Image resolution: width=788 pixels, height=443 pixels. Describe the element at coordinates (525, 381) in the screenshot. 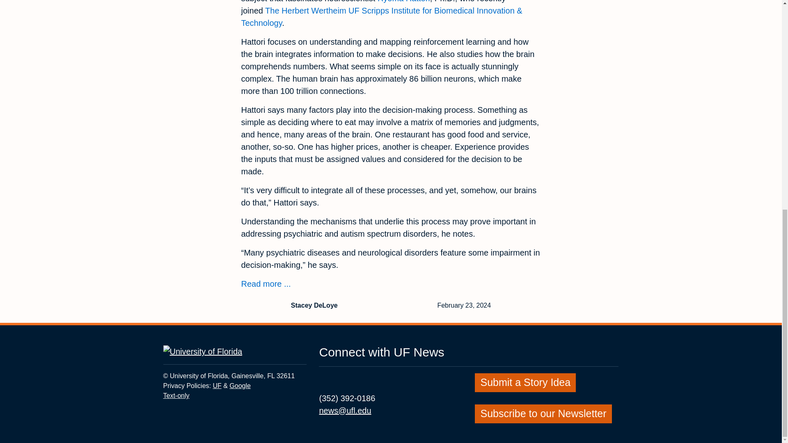

I see `Ryoma Hattori` at that location.